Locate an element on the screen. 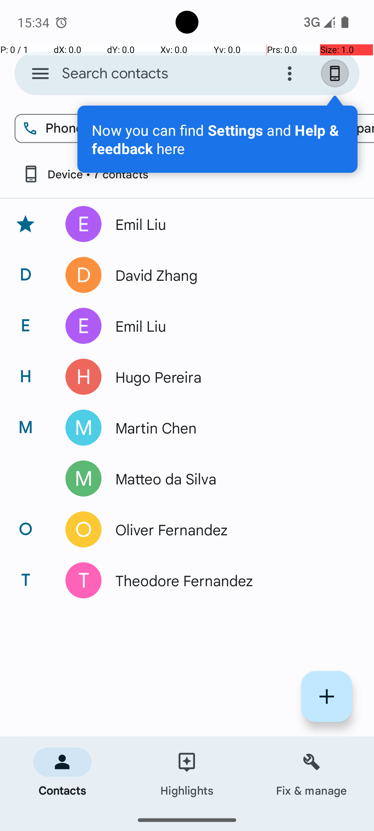  David Zhang is located at coordinates (230, 275).